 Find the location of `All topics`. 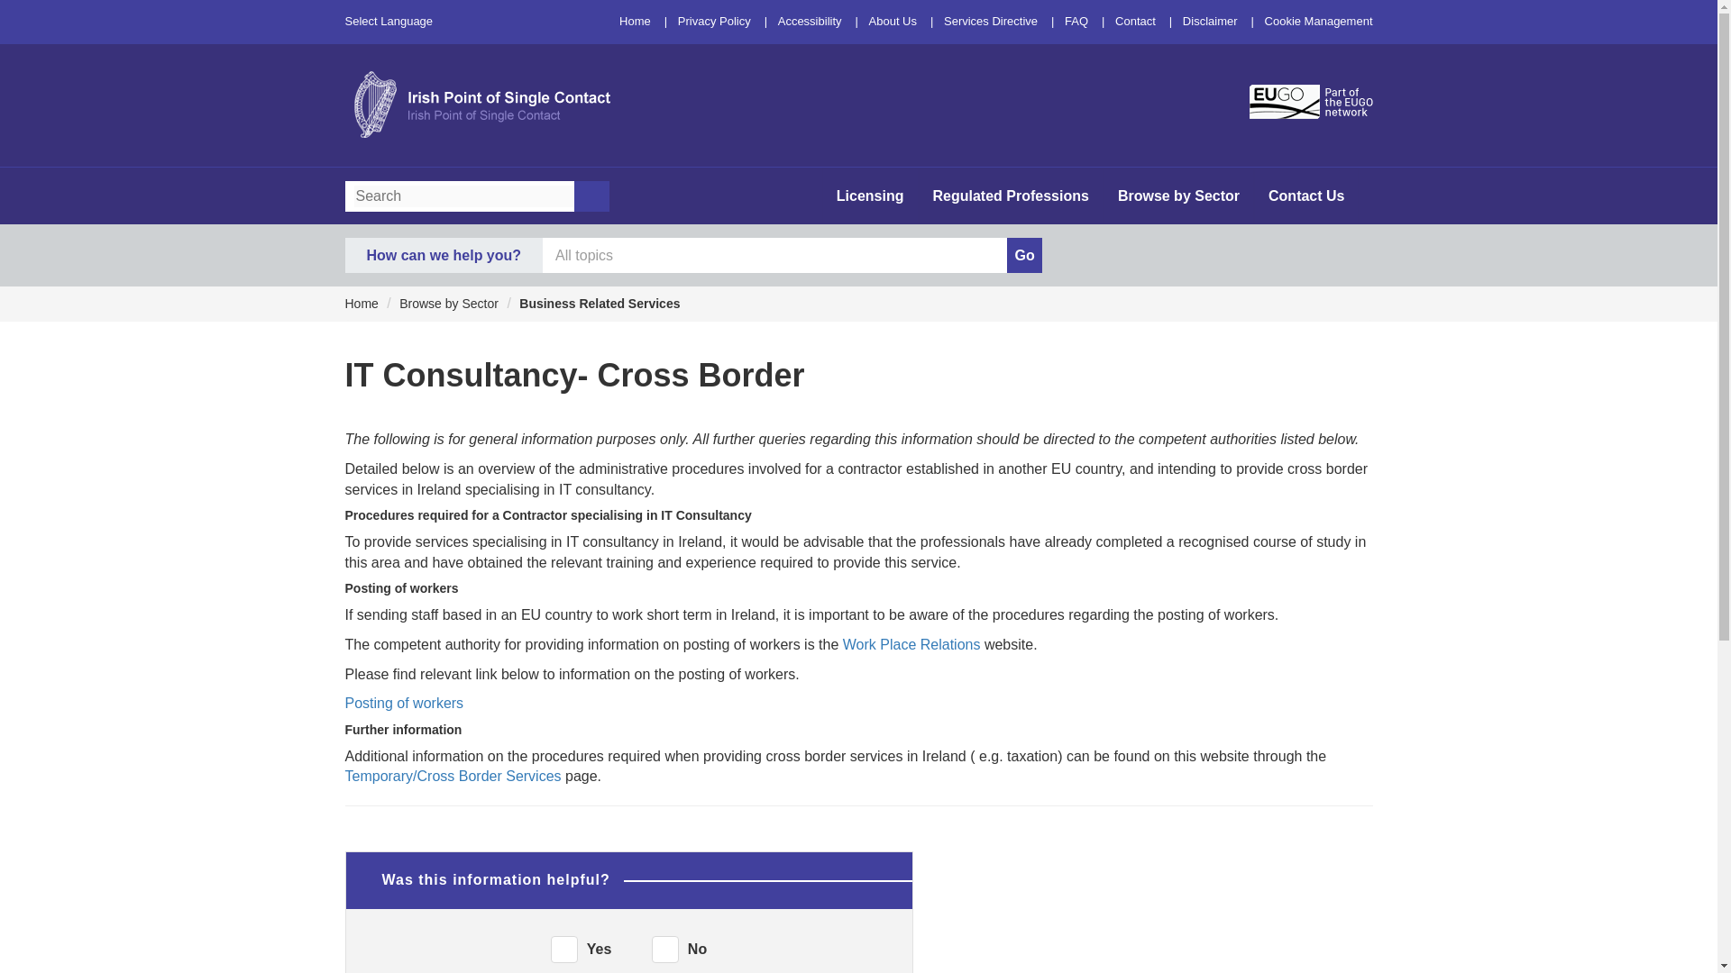

All topics is located at coordinates (775, 256).